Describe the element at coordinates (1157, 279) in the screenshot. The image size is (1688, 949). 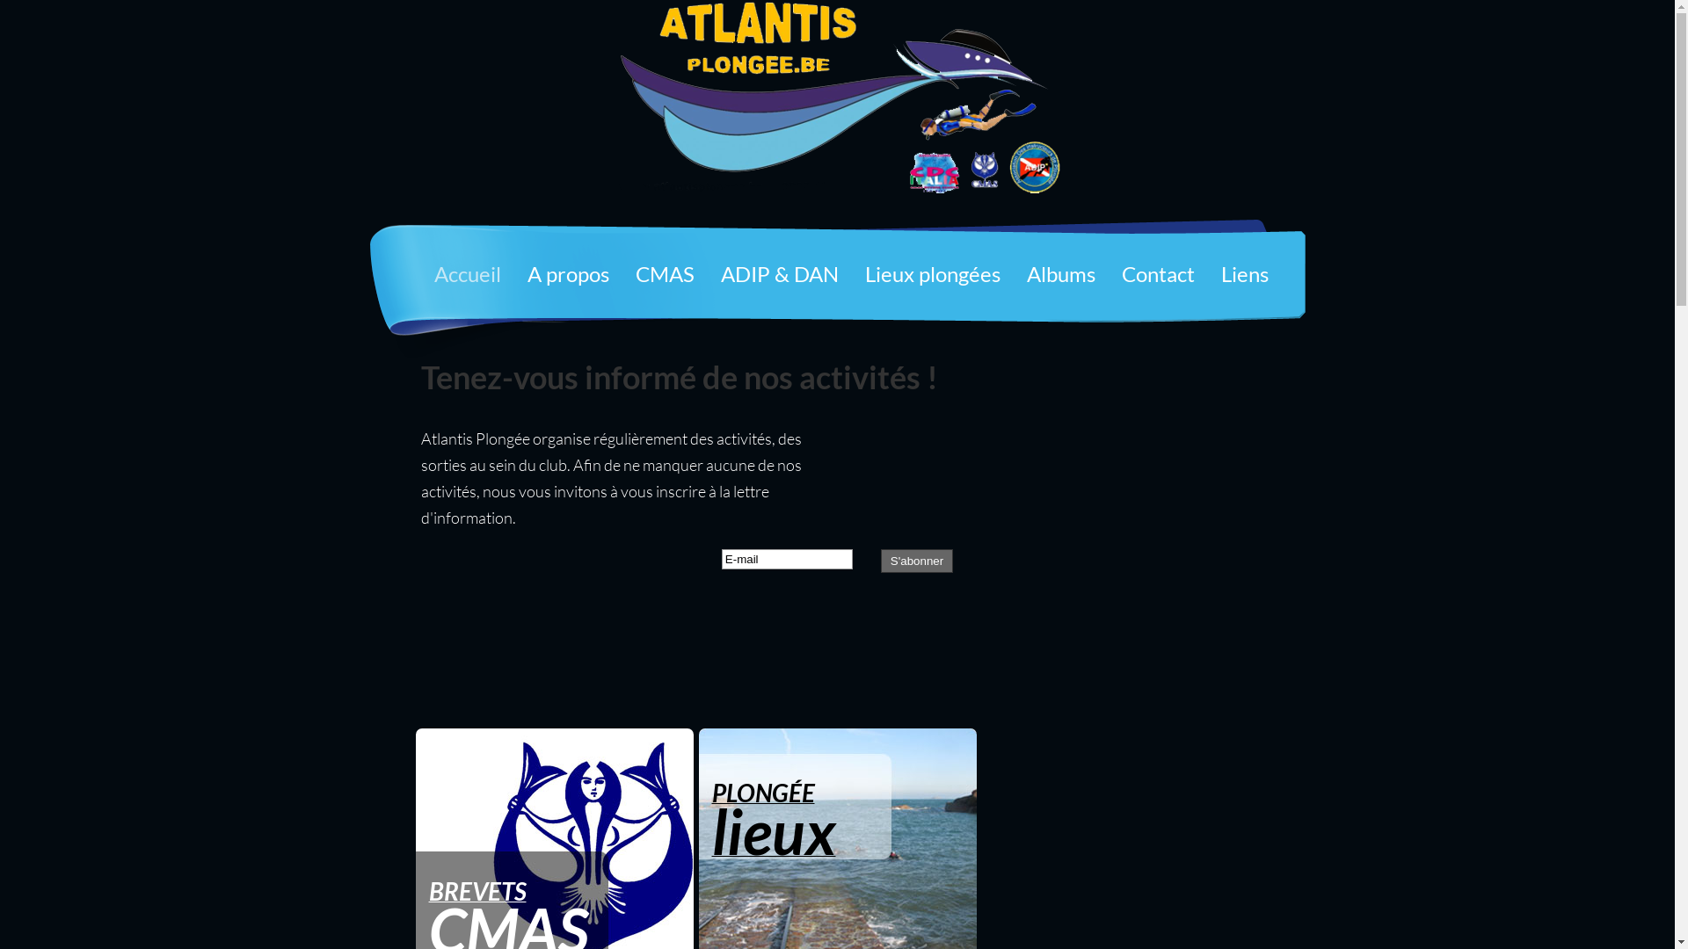
I see `Contact` at that location.